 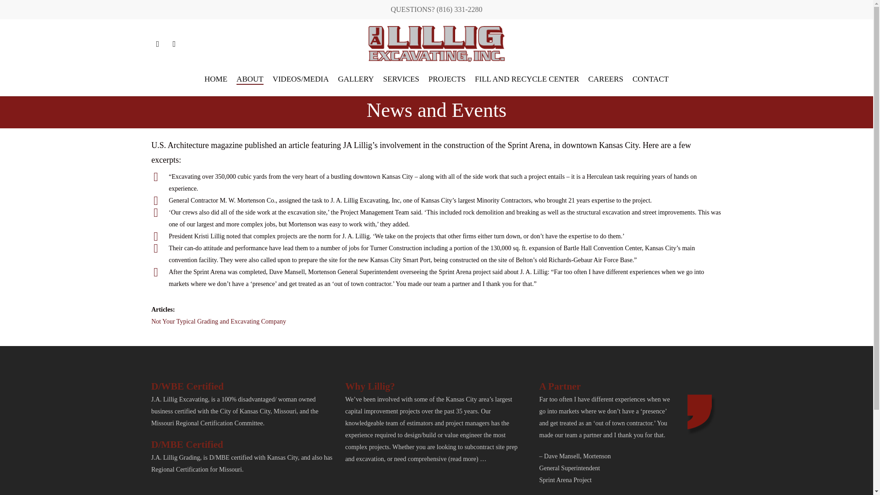 I want to click on Excavating Kansas City, so click(x=215, y=85).